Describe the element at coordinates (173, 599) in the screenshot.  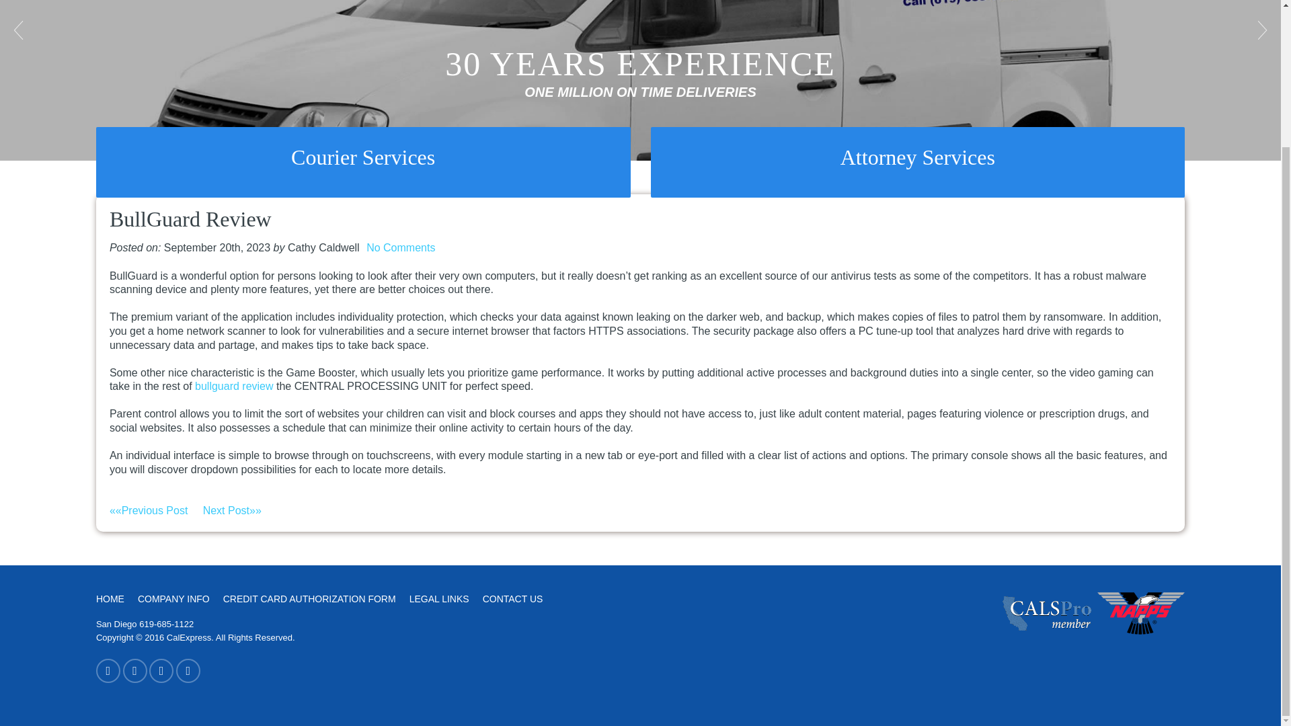
I see `COMPANY INFO` at that location.